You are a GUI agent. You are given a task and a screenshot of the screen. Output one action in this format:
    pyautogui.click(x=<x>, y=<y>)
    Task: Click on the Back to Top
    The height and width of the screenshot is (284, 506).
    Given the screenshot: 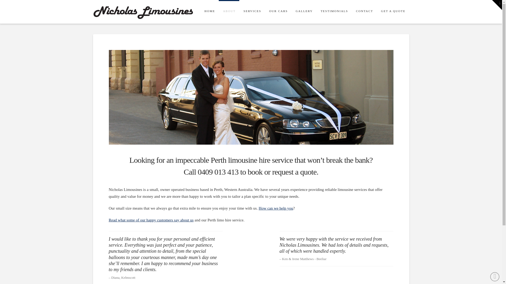 What is the action you would take?
    pyautogui.click(x=495, y=277)
    